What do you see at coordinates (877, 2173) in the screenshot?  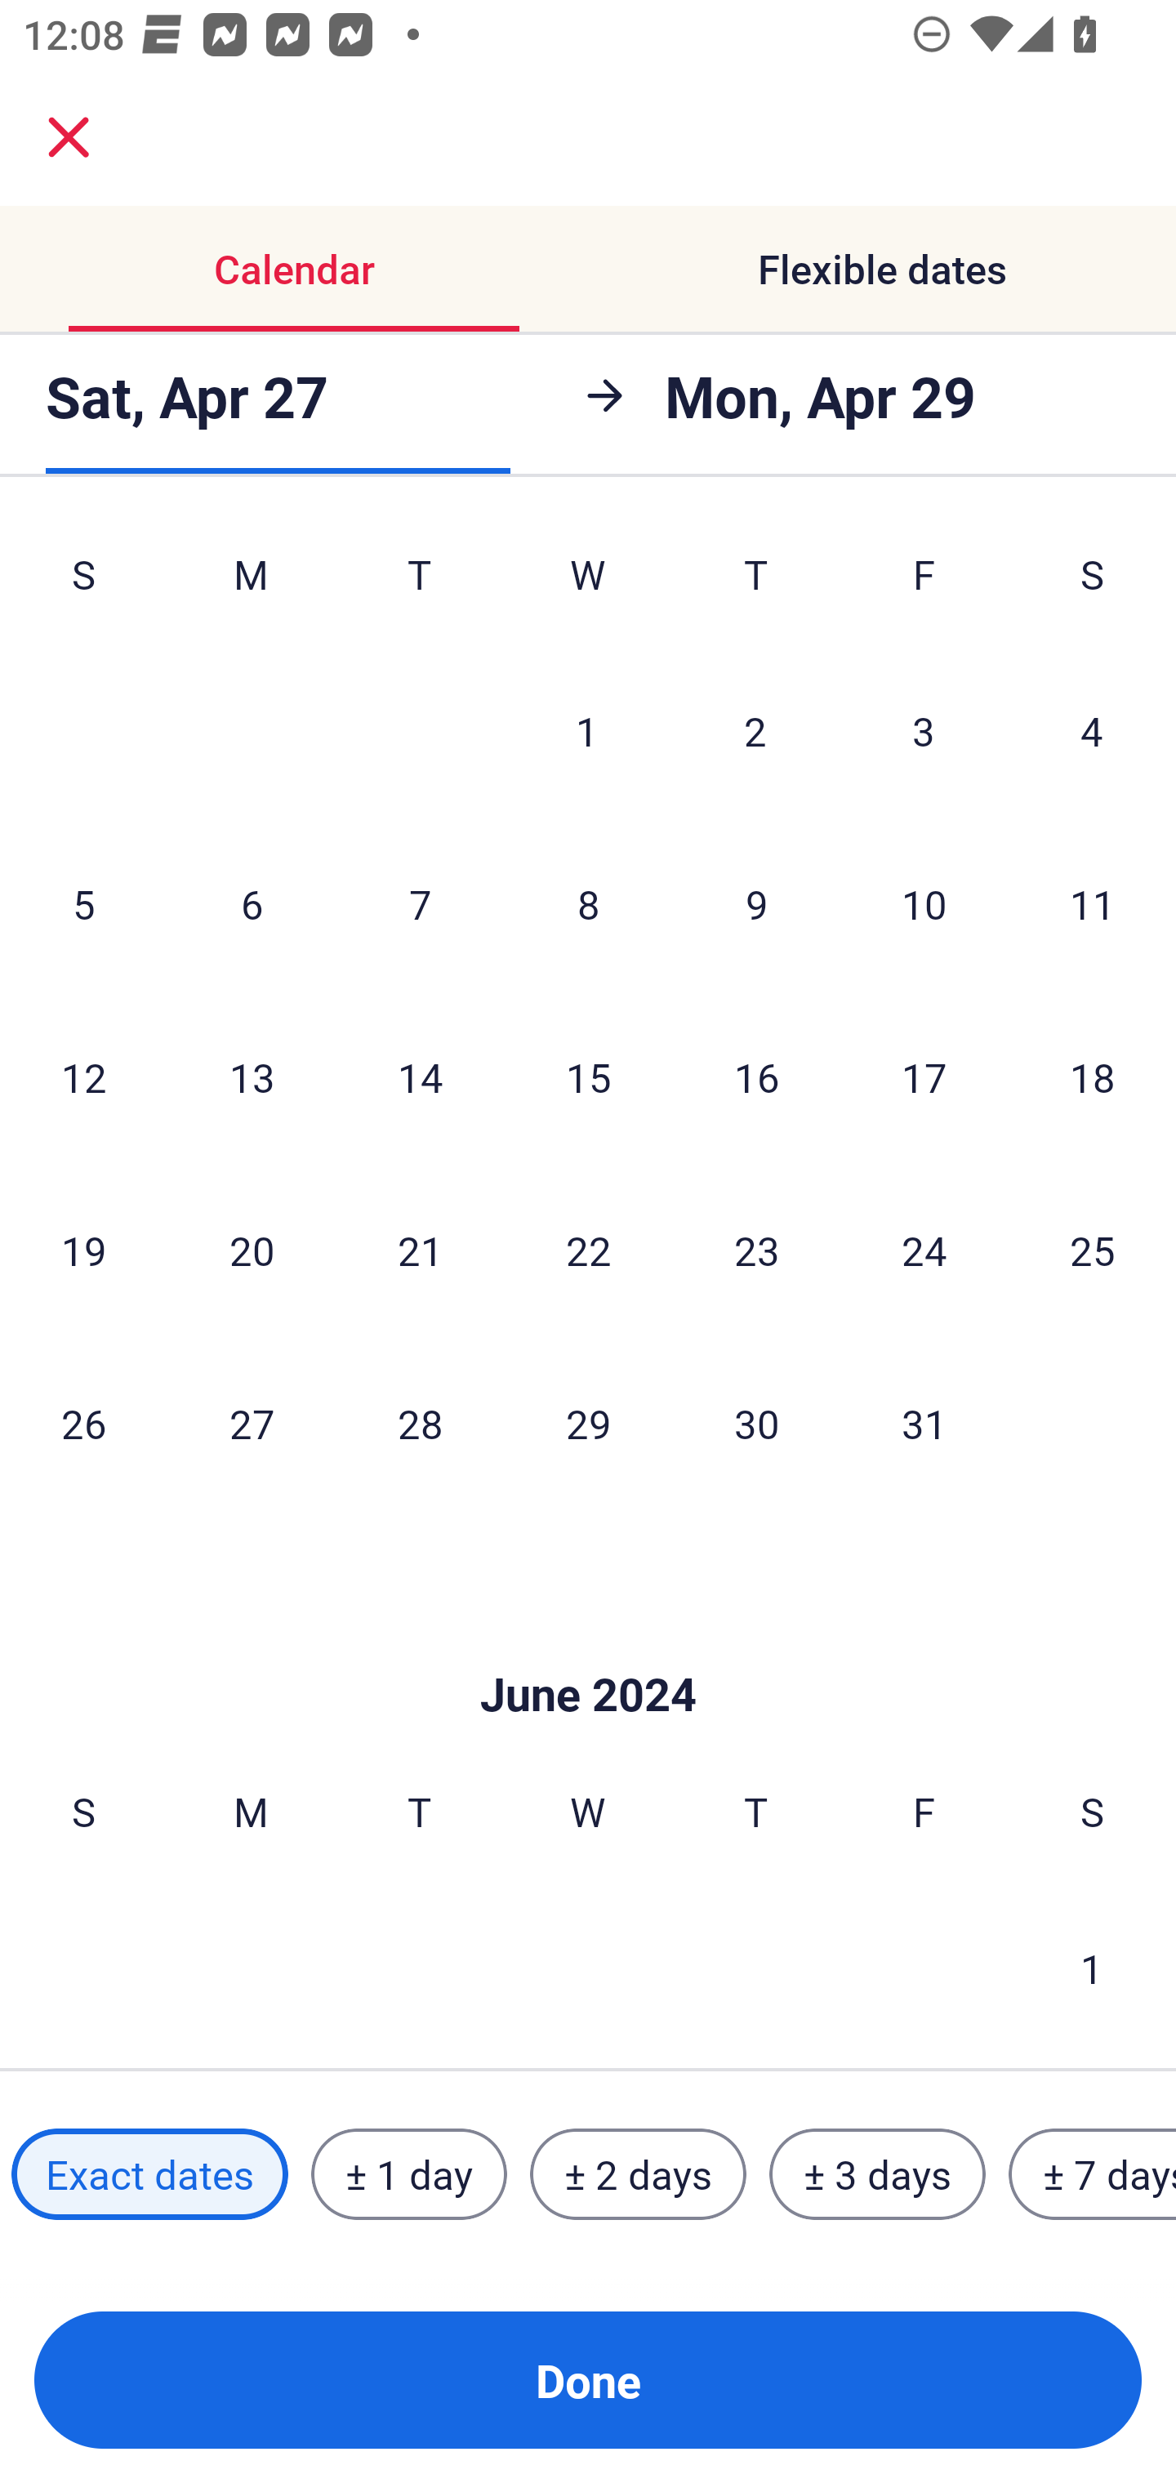 I see `± 3 days` at bounding box center [877, 2173].